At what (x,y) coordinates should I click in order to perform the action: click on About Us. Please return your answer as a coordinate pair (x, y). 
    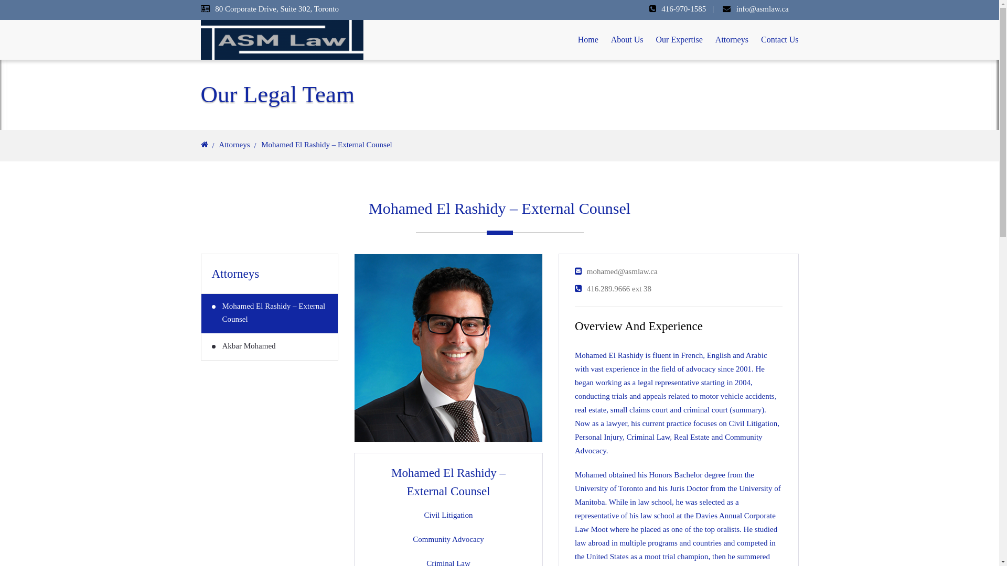
    Looking at the image, I should click on (627, 40).